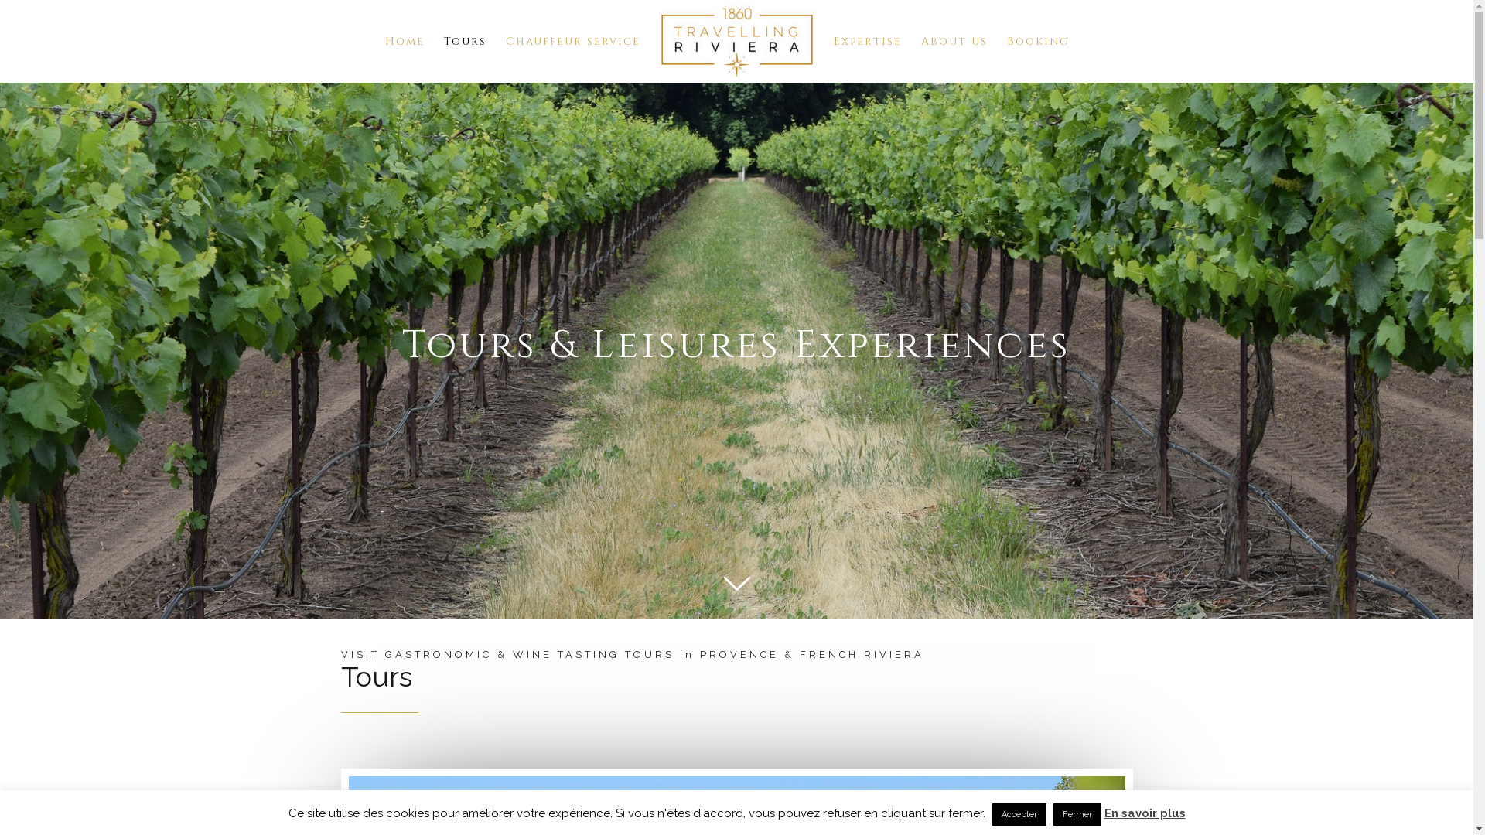 This screenshot has height=835, width=1485. Describe the element at coordinates (1019, 815) in the screenshot. I see `Accepter` at that location.